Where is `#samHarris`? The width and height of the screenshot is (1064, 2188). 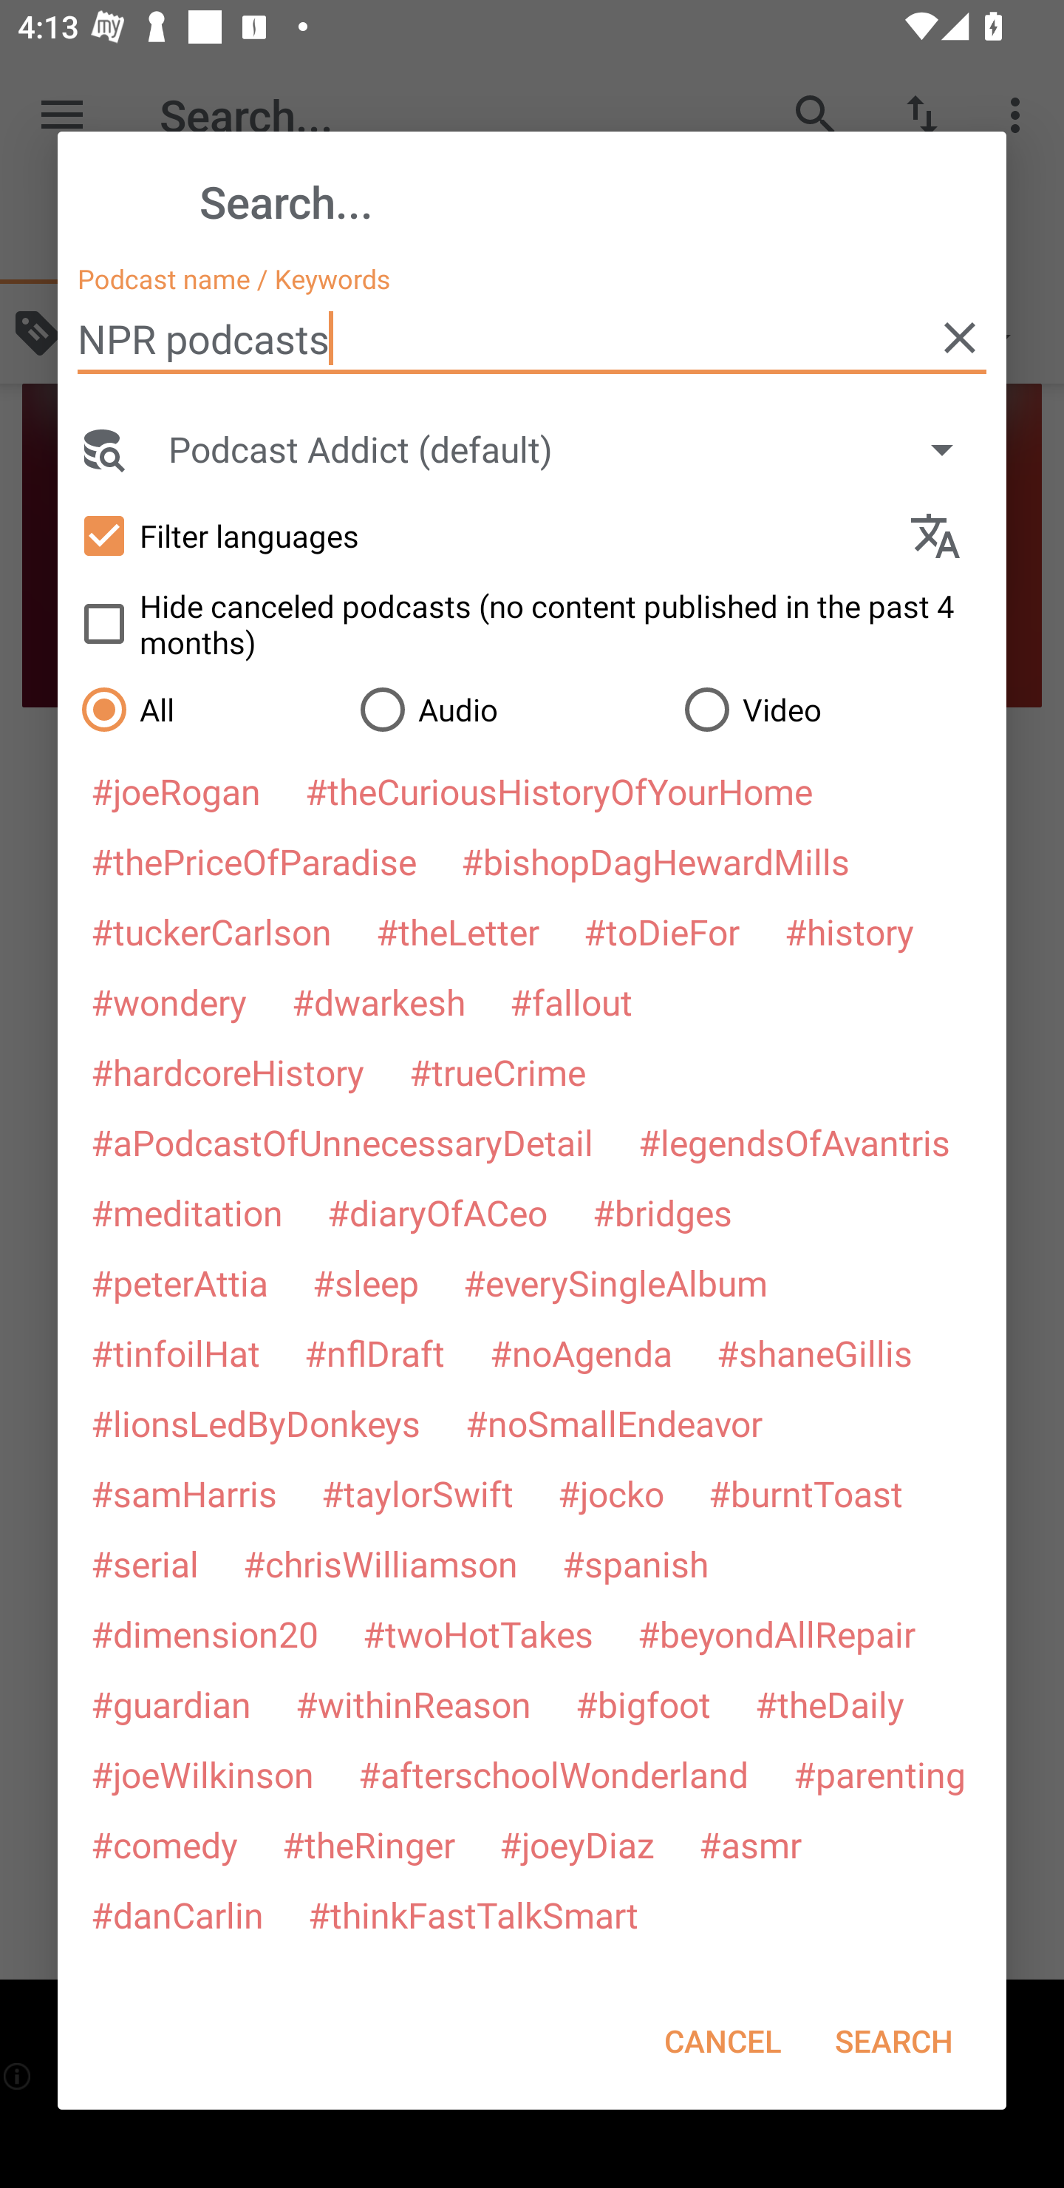
#samHarris is located at coordinates (183, 1495).